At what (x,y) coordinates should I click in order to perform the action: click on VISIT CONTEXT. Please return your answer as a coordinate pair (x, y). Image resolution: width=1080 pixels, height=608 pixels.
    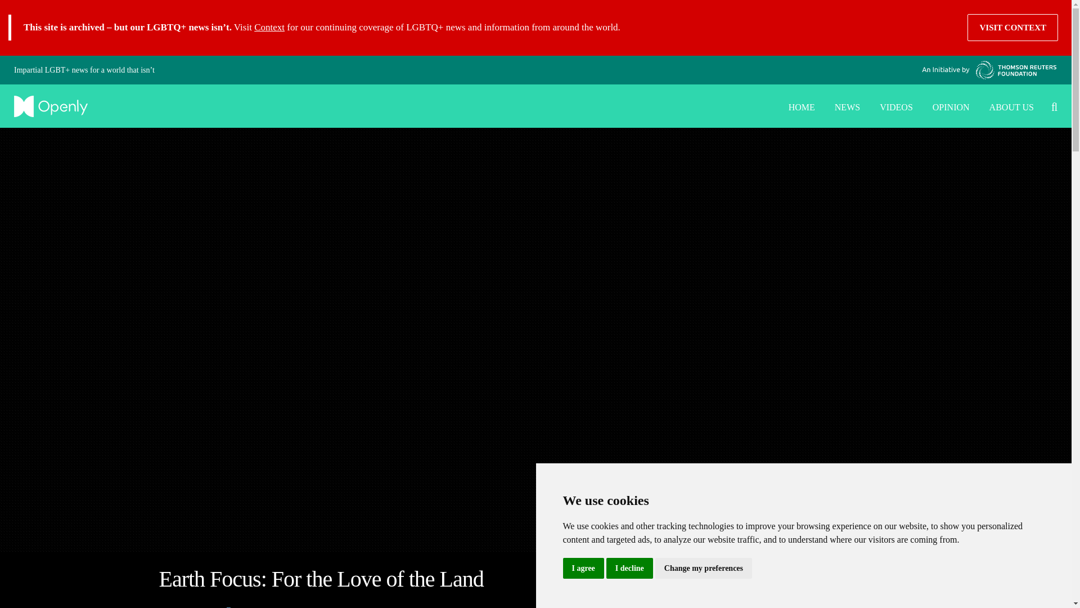
    Looking at the image, I should click on (1012, 27).